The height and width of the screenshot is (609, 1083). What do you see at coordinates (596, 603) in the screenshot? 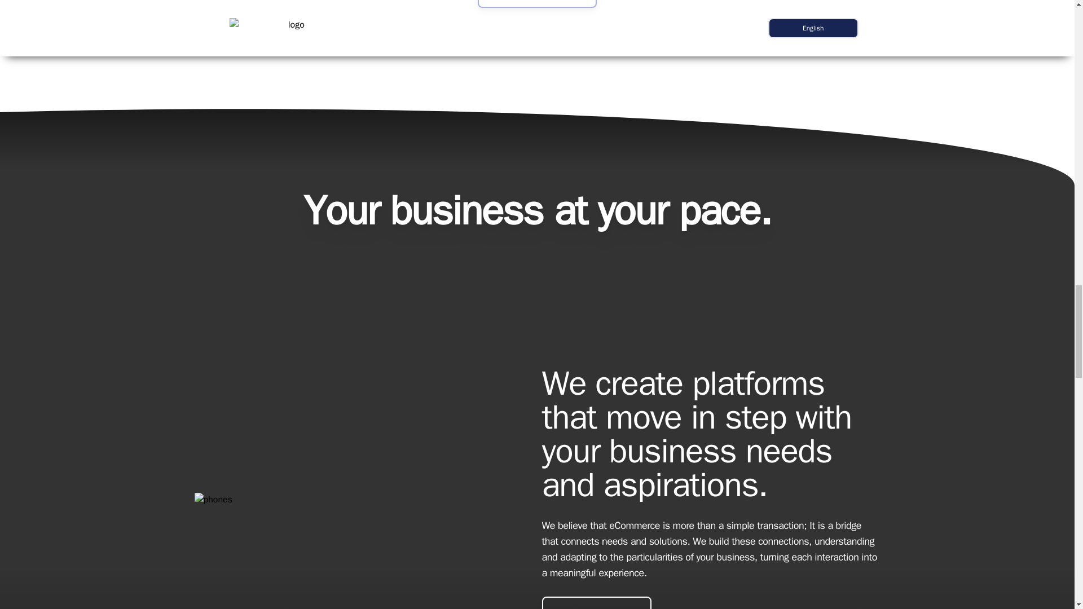
I see `Contact us` at bounding box center [596, 603].